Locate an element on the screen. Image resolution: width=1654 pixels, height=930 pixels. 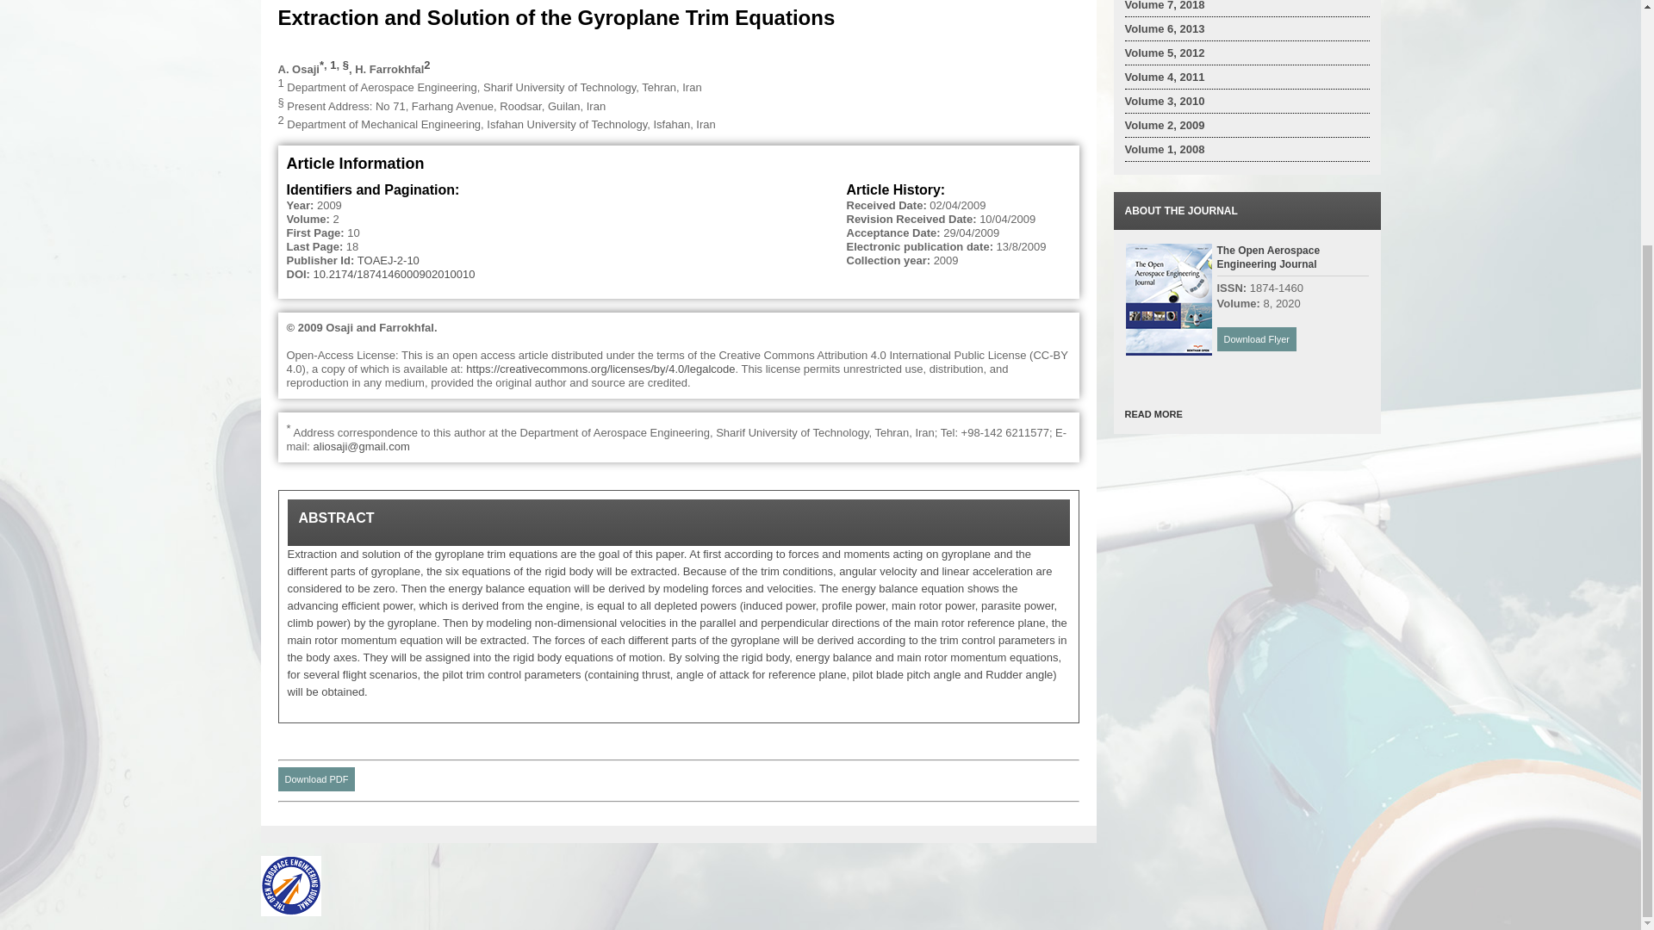
TOAEJ-2-10 is located at coordinates (388, 260).